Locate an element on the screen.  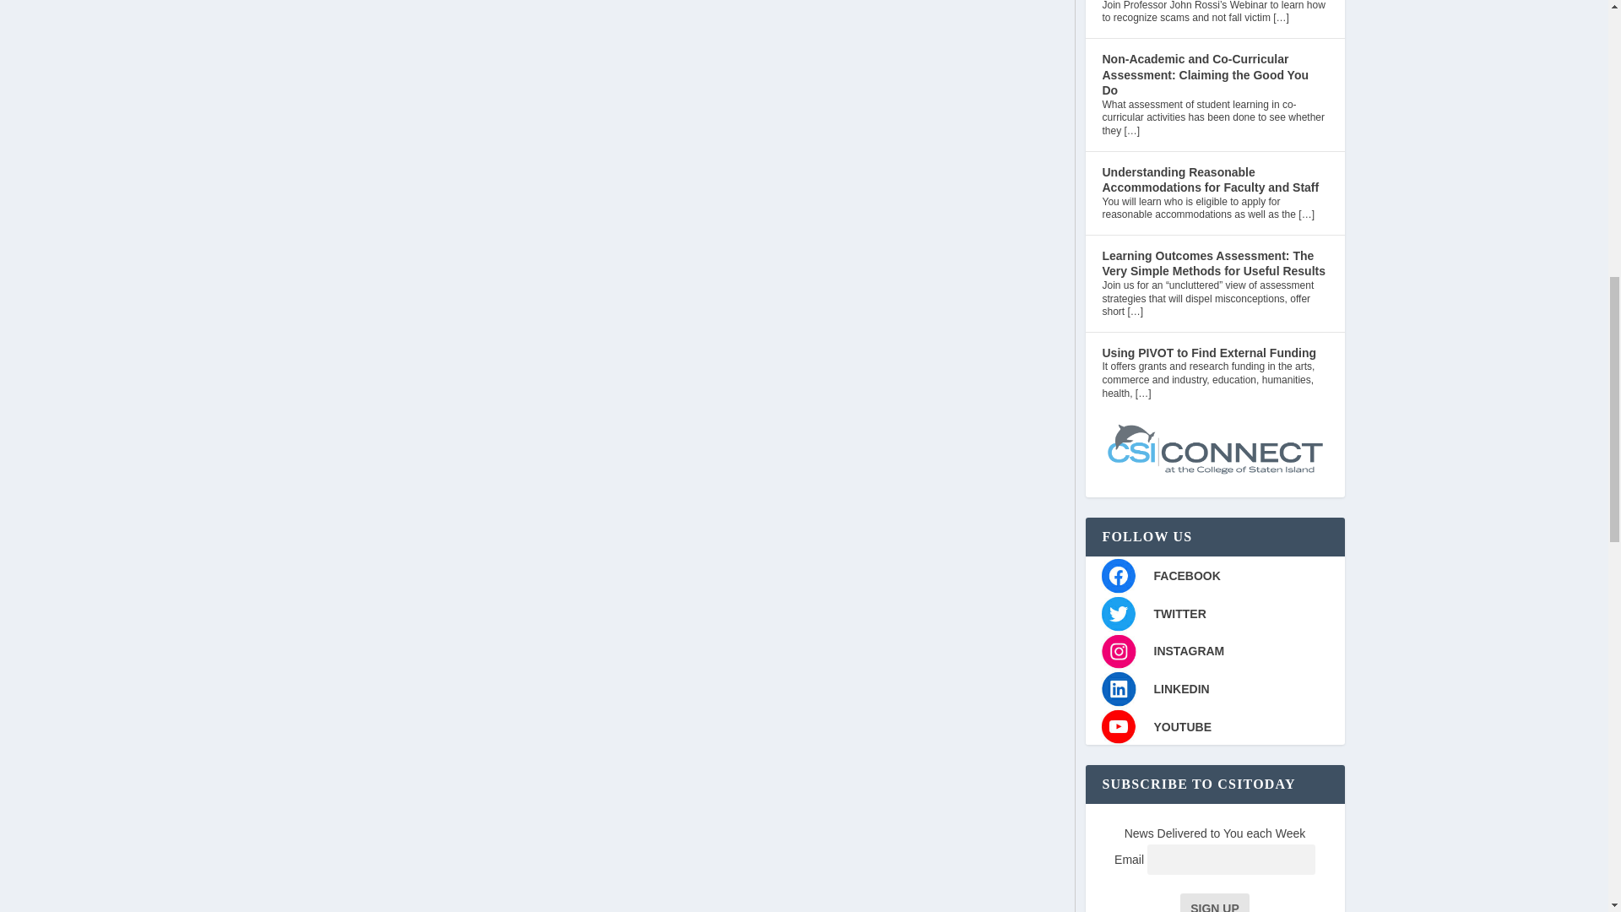
Sign up is located at coordinates (1214, 903).